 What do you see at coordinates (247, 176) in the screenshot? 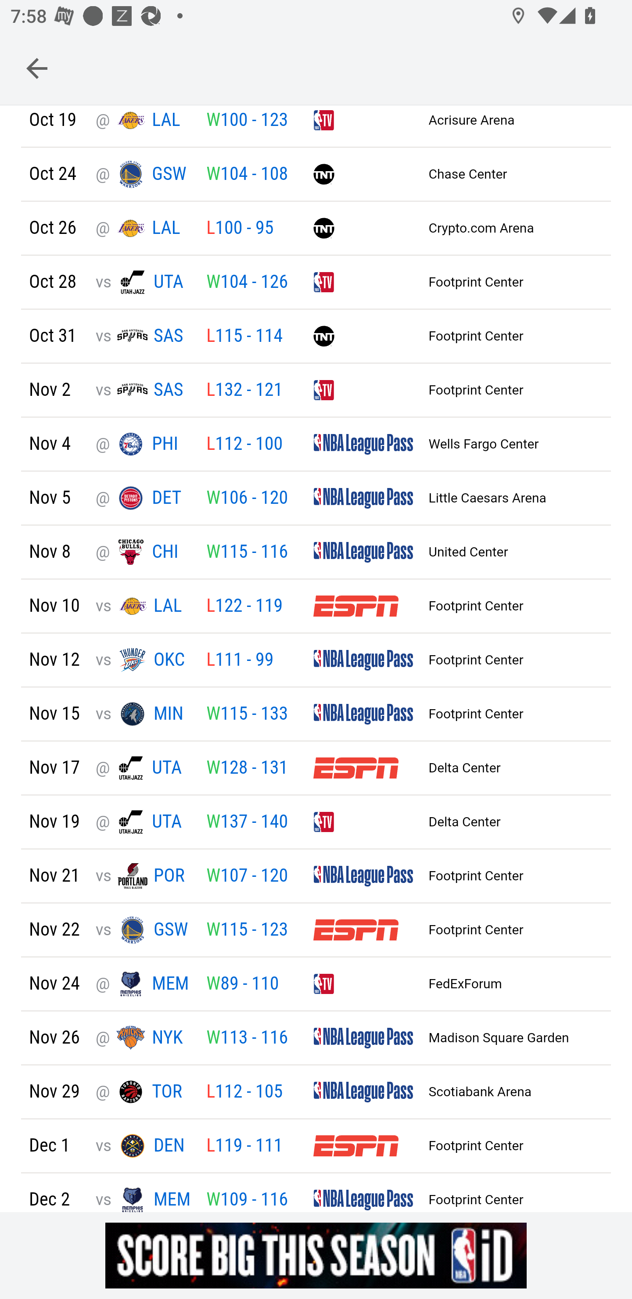
I see `W104 - 108 W 104 - 108` at bounding box center [247, 176].